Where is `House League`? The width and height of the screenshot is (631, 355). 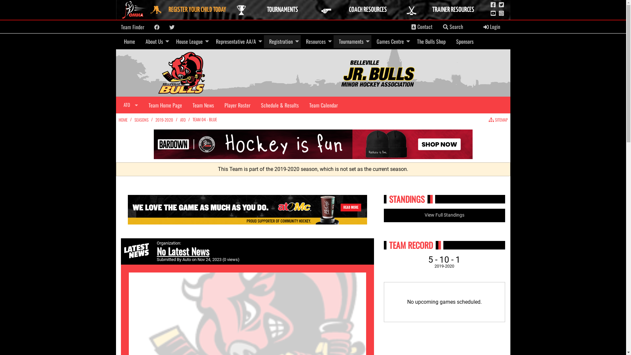
House League is located at coordinates (191, 41).